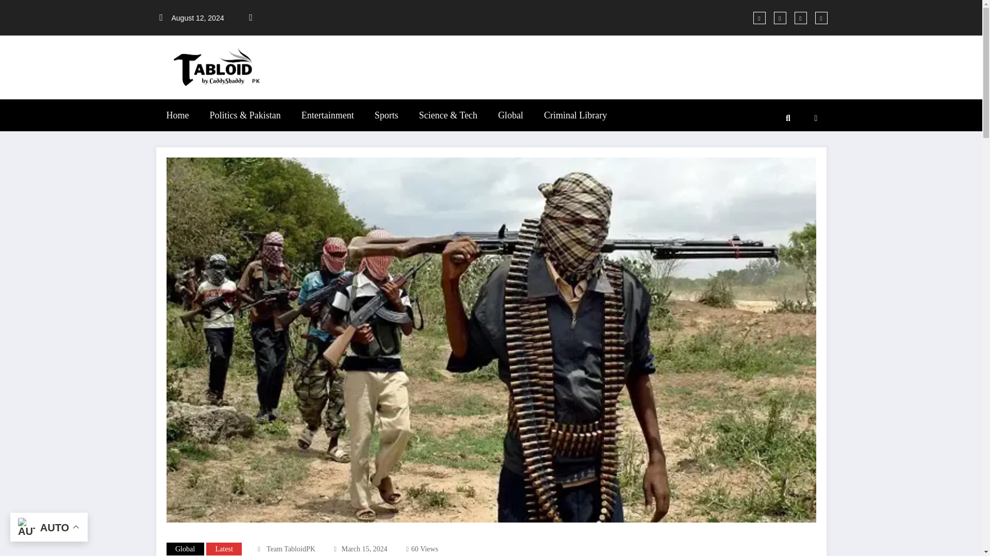 This screenshot has height=556, width=990. I want to click on linkedin-in, so click(800, 18).